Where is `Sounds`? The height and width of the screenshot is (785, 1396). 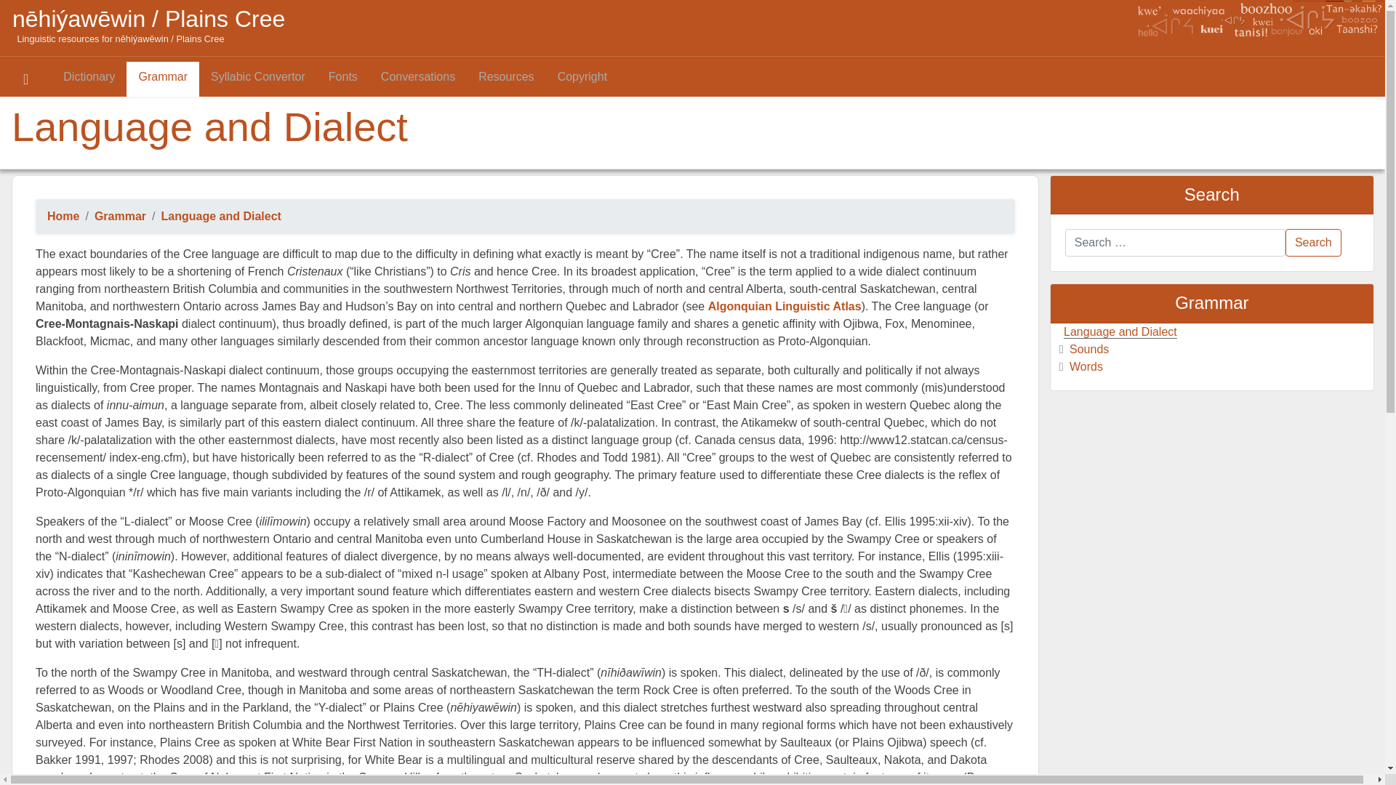 Sounds is located at coordinates (1089, 349).